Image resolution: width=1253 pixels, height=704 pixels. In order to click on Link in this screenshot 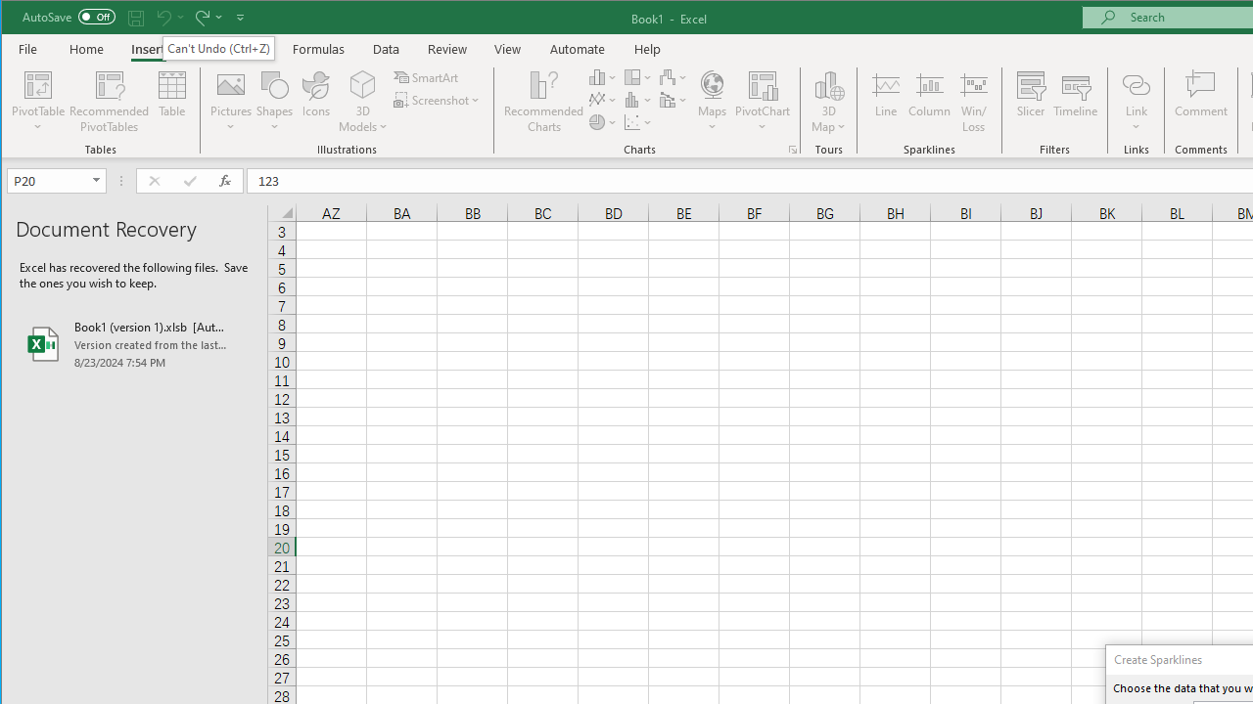, I will do `click(1136, 84)`.